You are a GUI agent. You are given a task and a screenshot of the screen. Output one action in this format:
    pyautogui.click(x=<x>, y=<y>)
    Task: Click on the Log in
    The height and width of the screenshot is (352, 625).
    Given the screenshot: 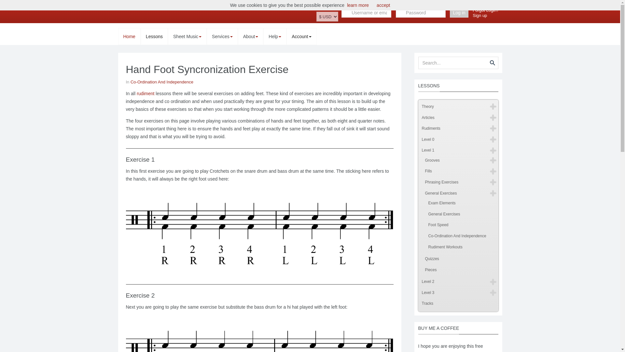 What is the action you would take?
    pyautogui.click(x=459, y=12)
    